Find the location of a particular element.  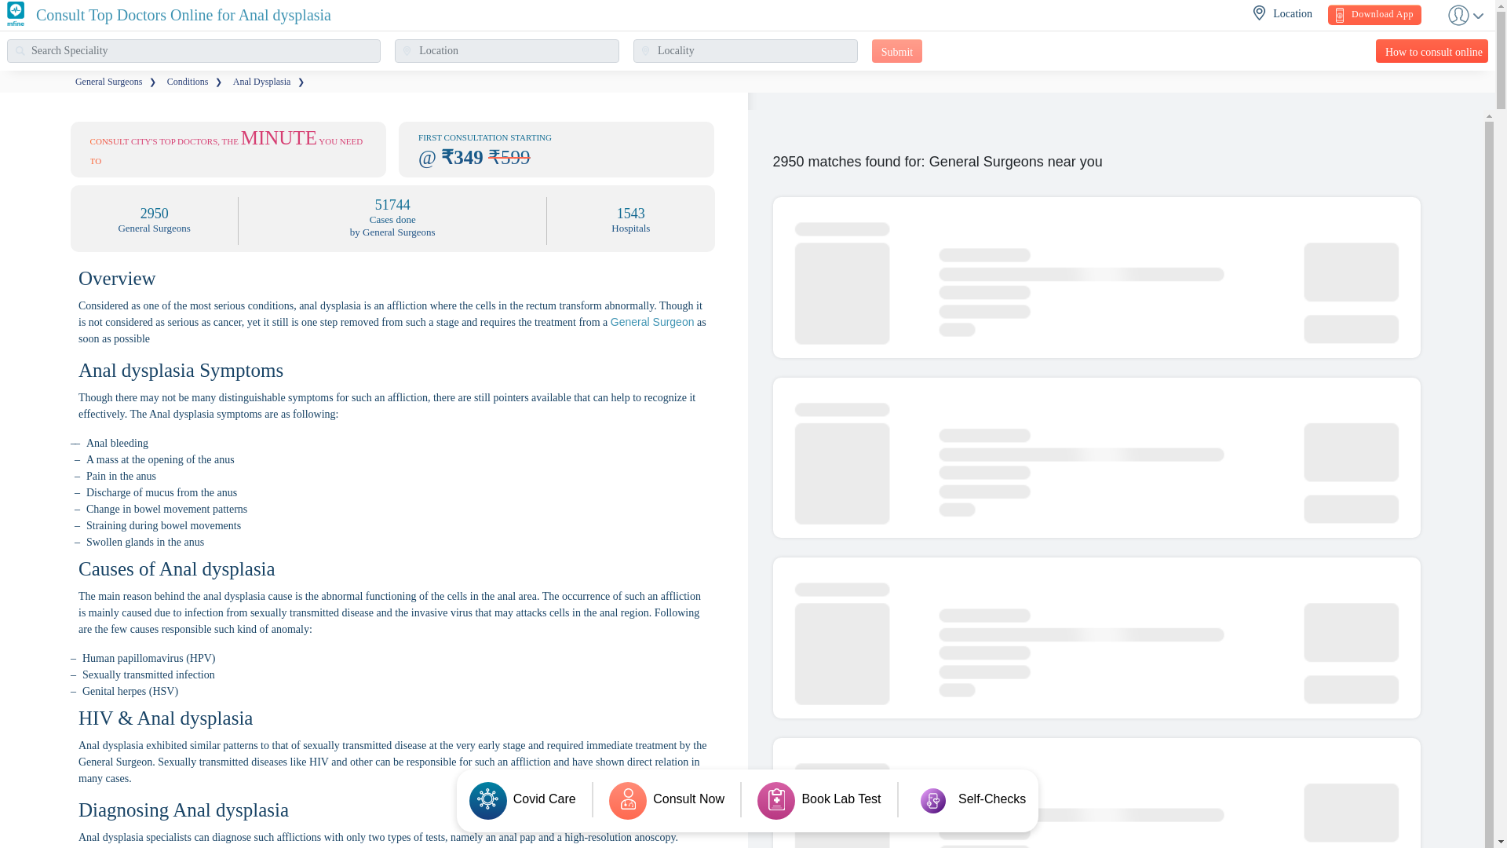

How to consult online is located at coordinates (1432, 50).